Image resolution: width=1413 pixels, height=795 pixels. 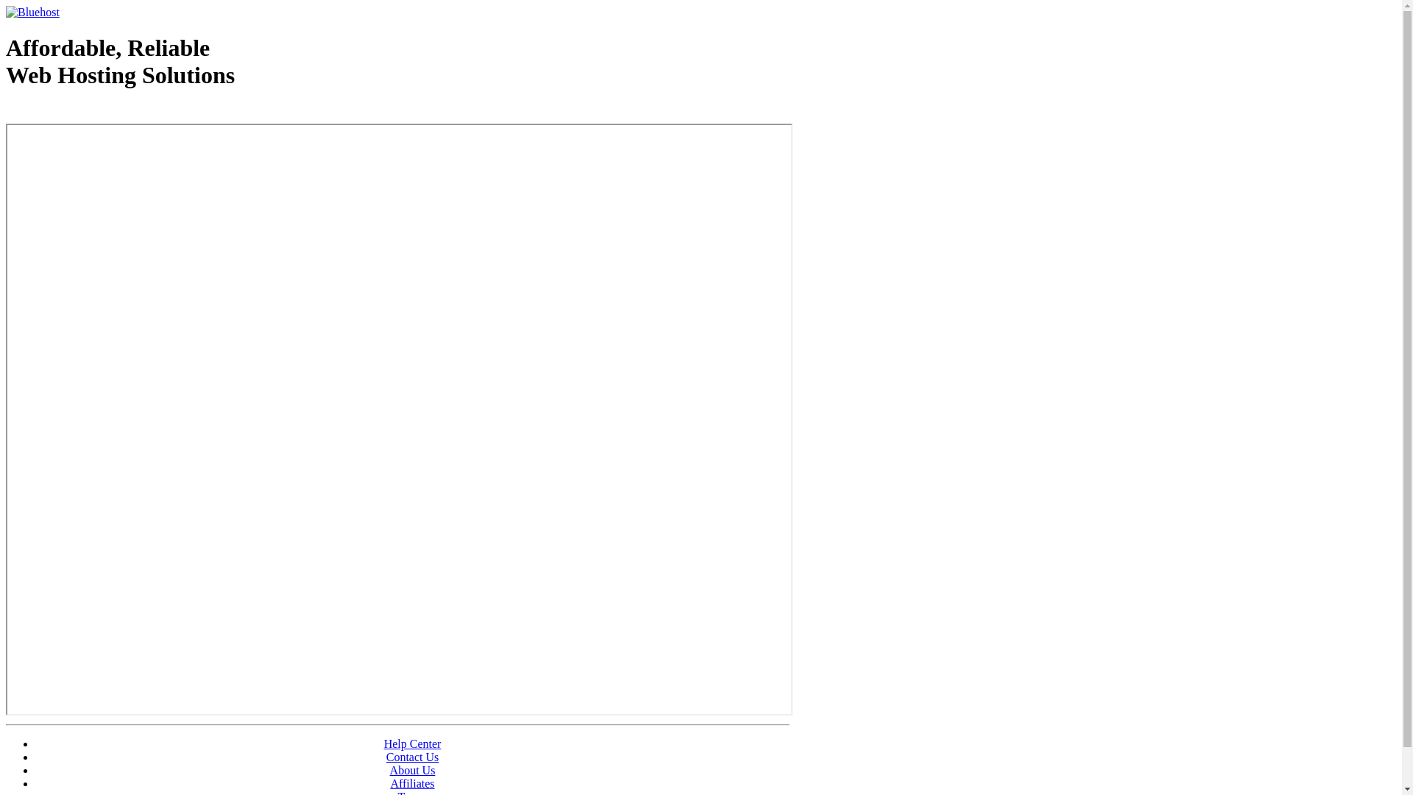 What do you see at coordinates (412, 783) in the screenshot?
I see `Affiliates` at bounding box center [412, 783].